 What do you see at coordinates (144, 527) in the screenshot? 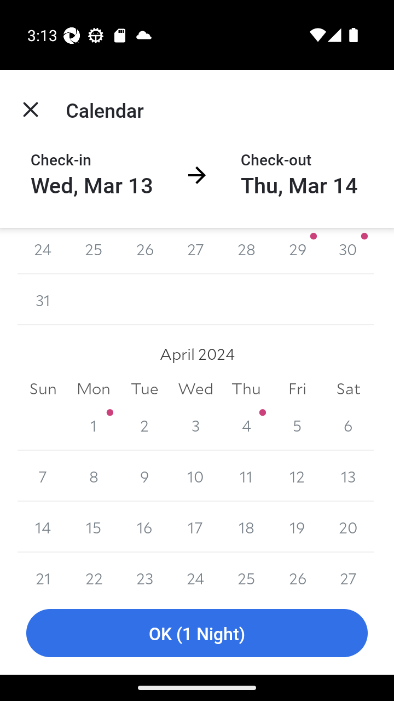
I see `16 16 April 2024` at bounding box center [144, 527].